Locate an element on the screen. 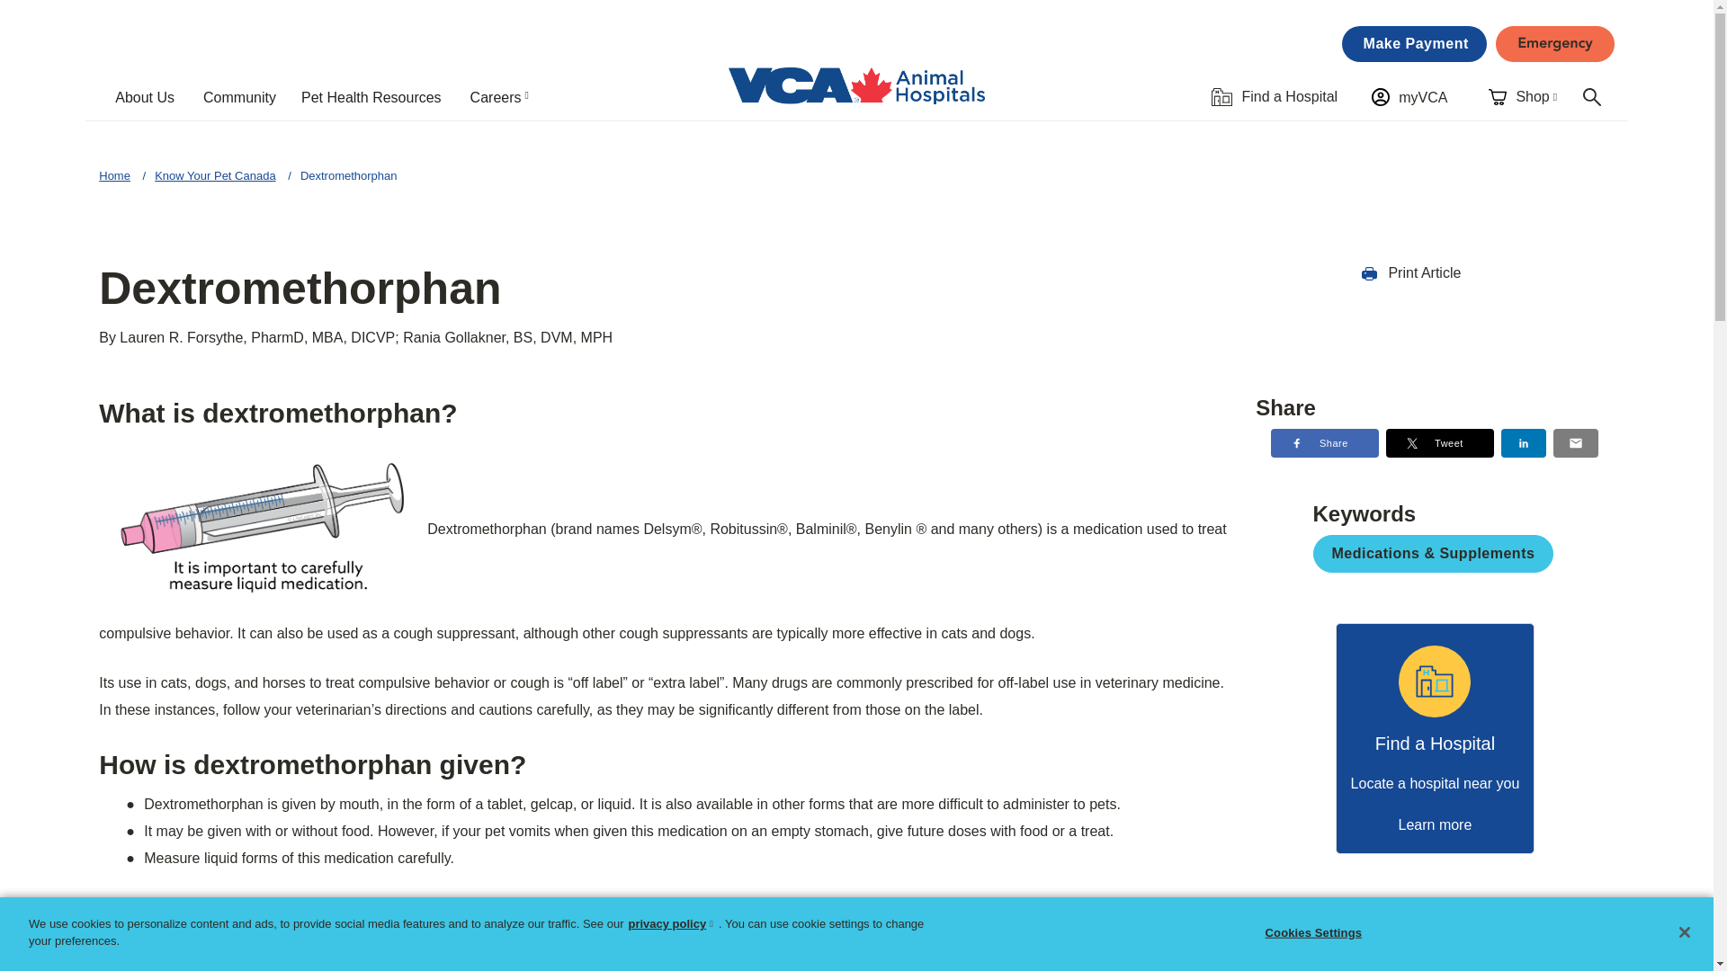  Careers is located at coordinates (508, 97).